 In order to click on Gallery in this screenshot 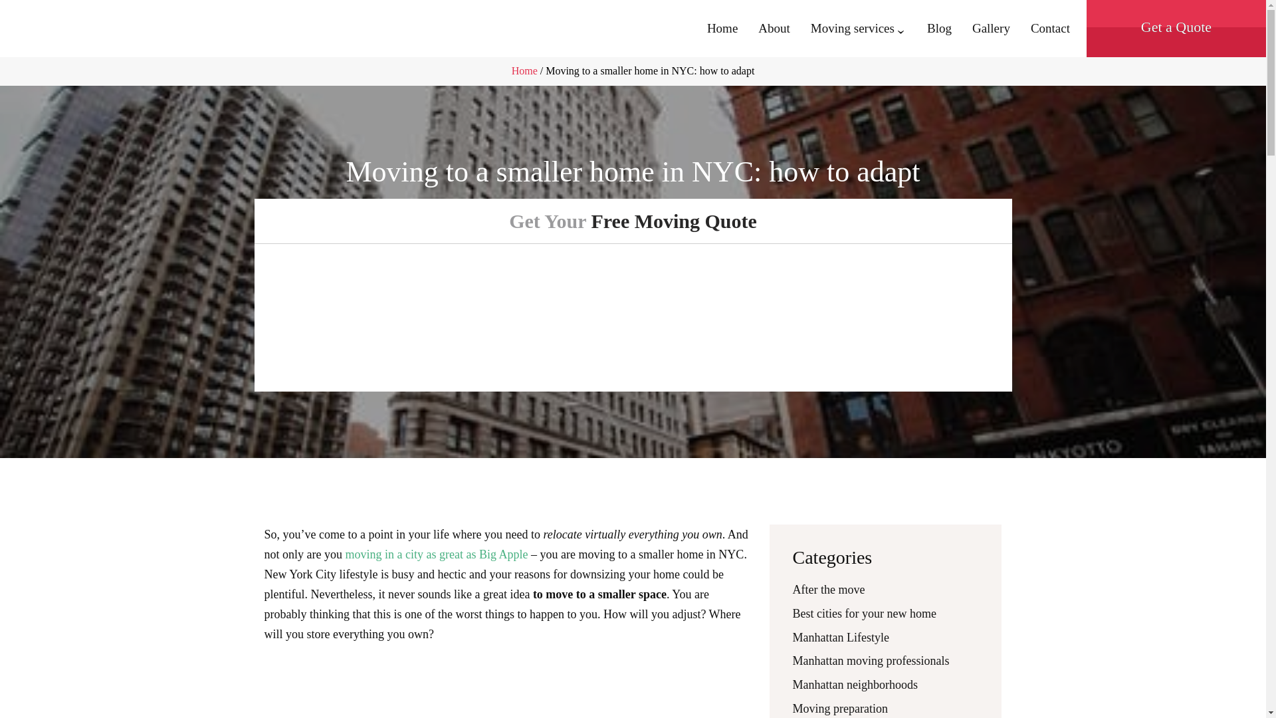, I will do `click(992, 28)`.